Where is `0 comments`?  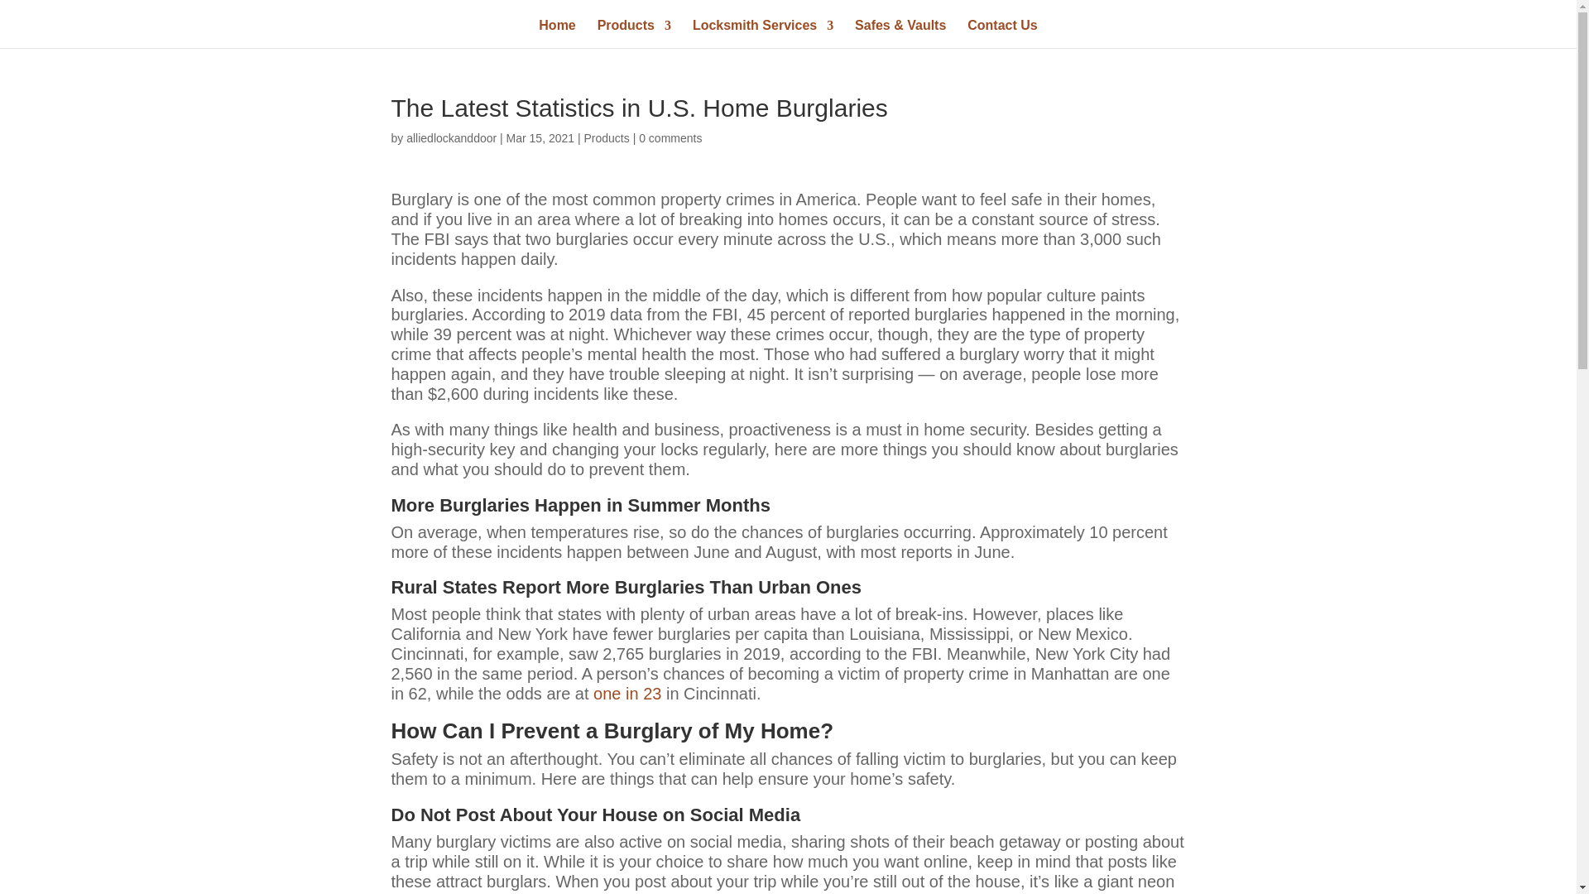
0 comments is located at coordinates (670, 137).